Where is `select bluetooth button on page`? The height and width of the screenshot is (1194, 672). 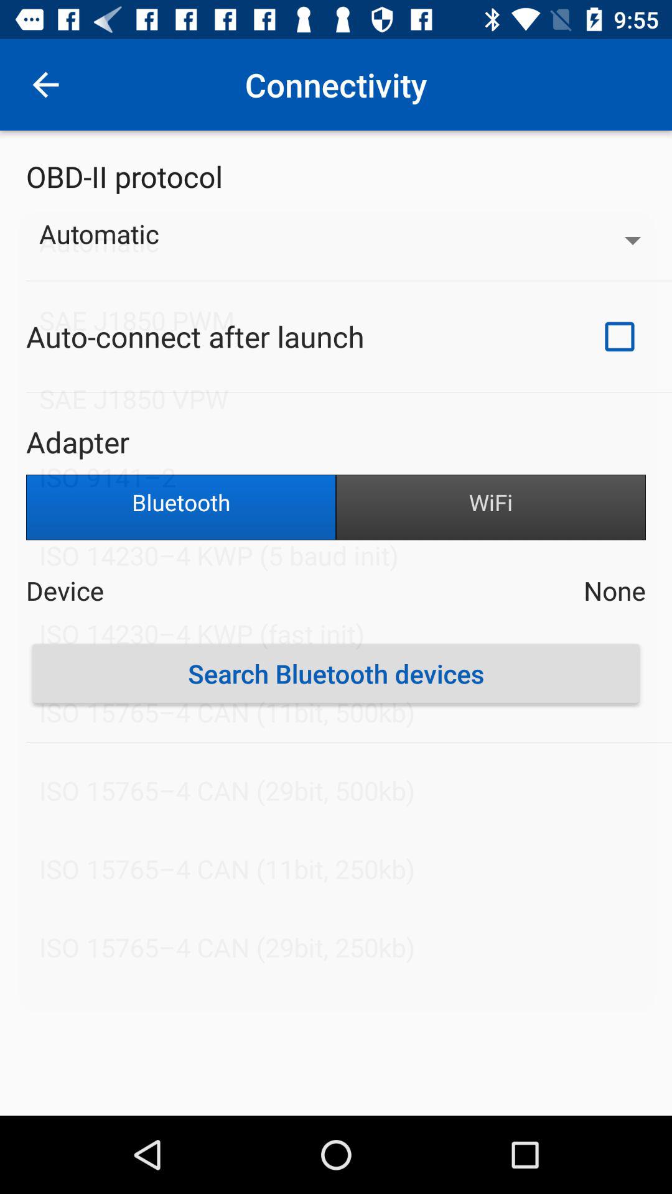
select bluetooth button on page is located at coordinates (181, 507).